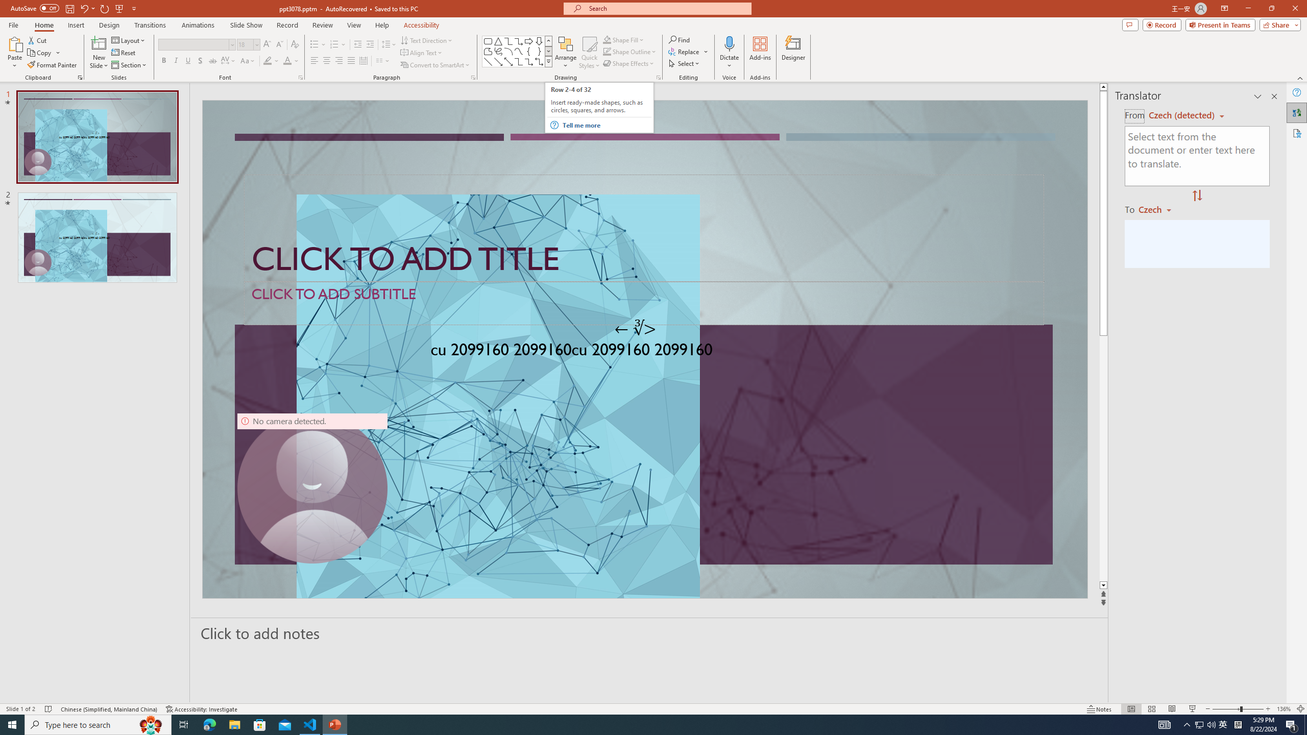  Describe the element at coordinates (287, 61) in the screenshot. I see `Font Color Red` at that location.